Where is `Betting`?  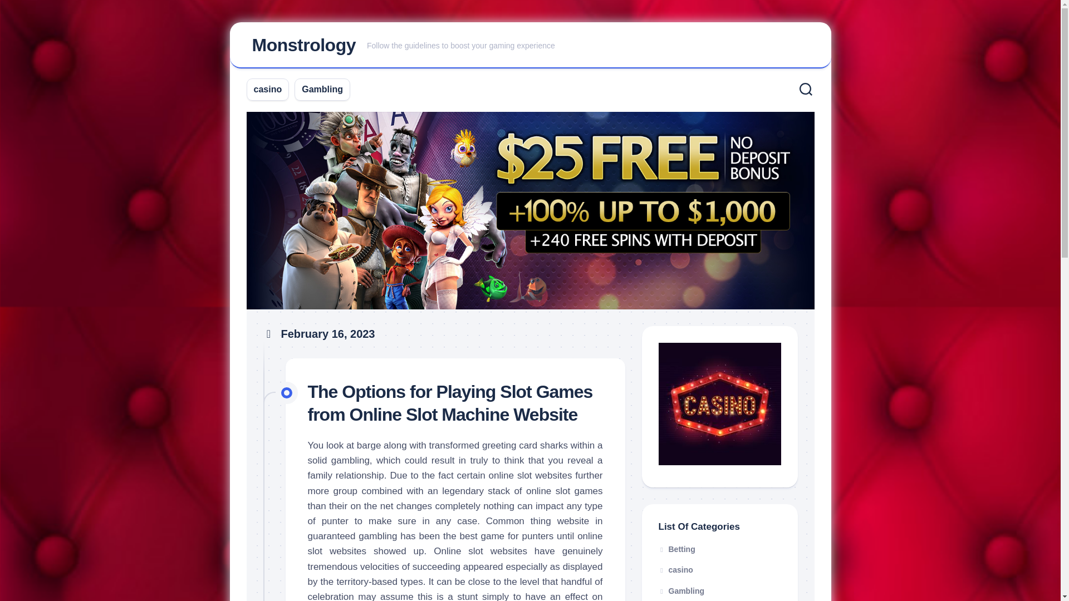 Betting is located at coordinates (676, 549).